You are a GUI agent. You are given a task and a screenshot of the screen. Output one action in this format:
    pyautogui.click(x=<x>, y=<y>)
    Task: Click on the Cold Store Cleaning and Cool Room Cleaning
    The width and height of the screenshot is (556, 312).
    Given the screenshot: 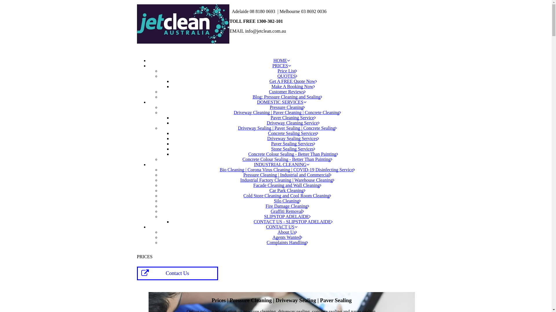 What is the action you would take?
    pyautogui.click(x=288, y=196)
    